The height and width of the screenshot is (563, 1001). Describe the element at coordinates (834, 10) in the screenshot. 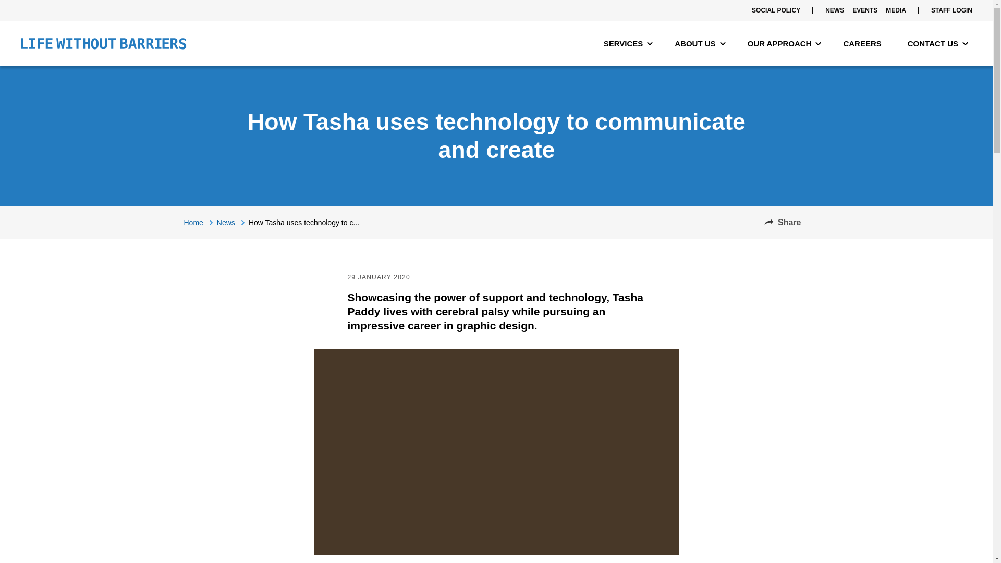

I see `NEWS` at that location.